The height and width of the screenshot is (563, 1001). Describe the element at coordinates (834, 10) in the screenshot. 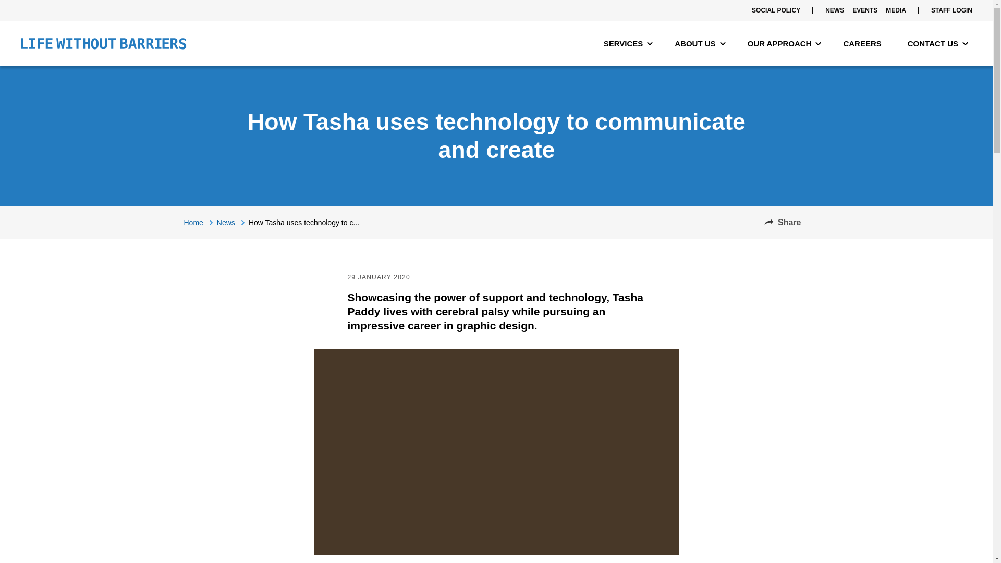

I see `NEWS` at that location.